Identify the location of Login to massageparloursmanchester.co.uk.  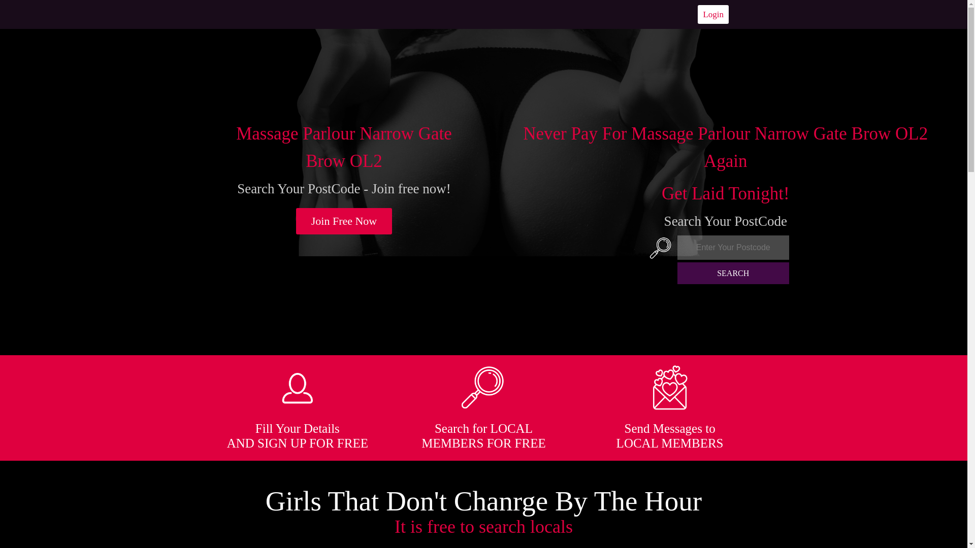
(713, 14).